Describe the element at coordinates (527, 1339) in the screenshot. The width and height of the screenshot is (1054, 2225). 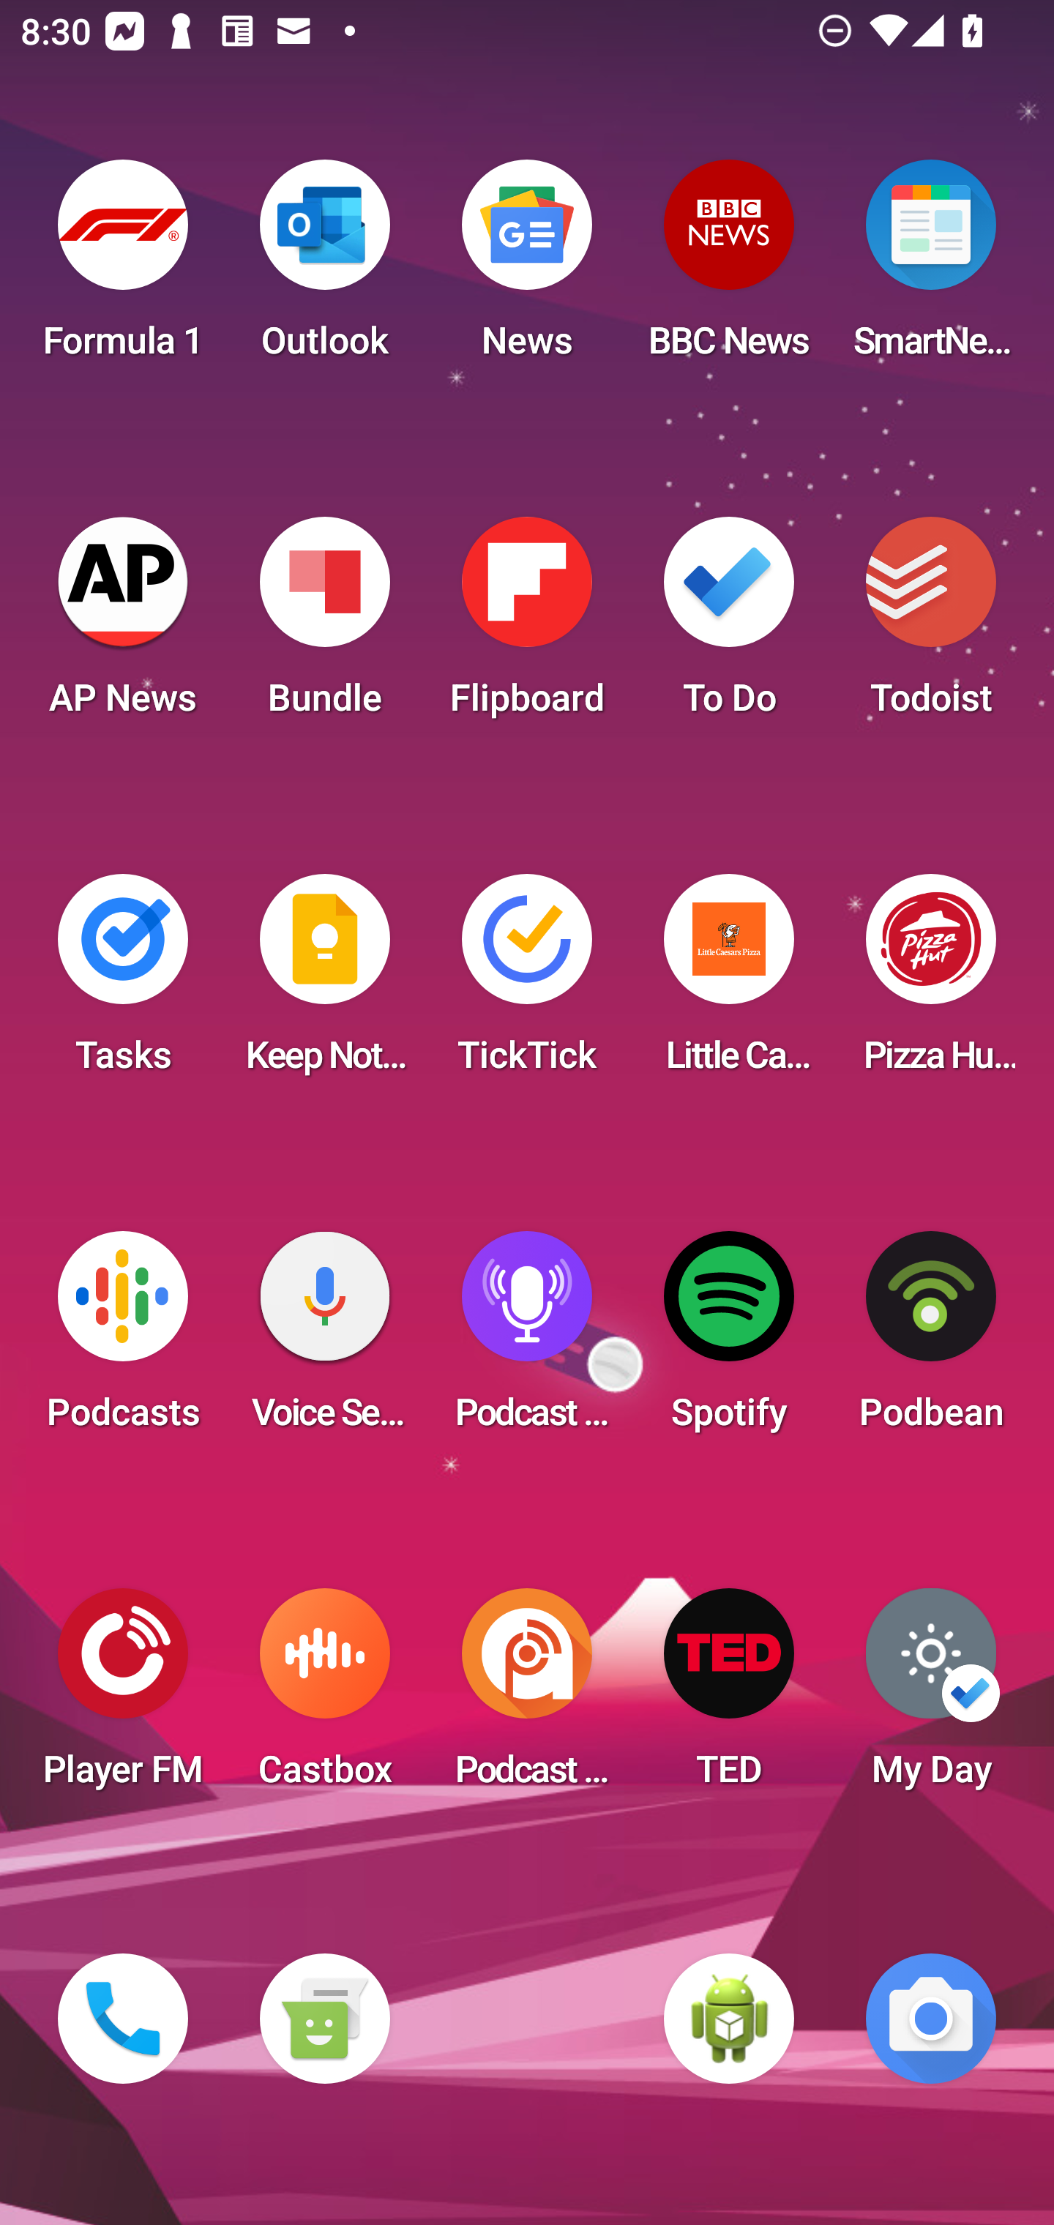
I see `Podcast Player` at that location.